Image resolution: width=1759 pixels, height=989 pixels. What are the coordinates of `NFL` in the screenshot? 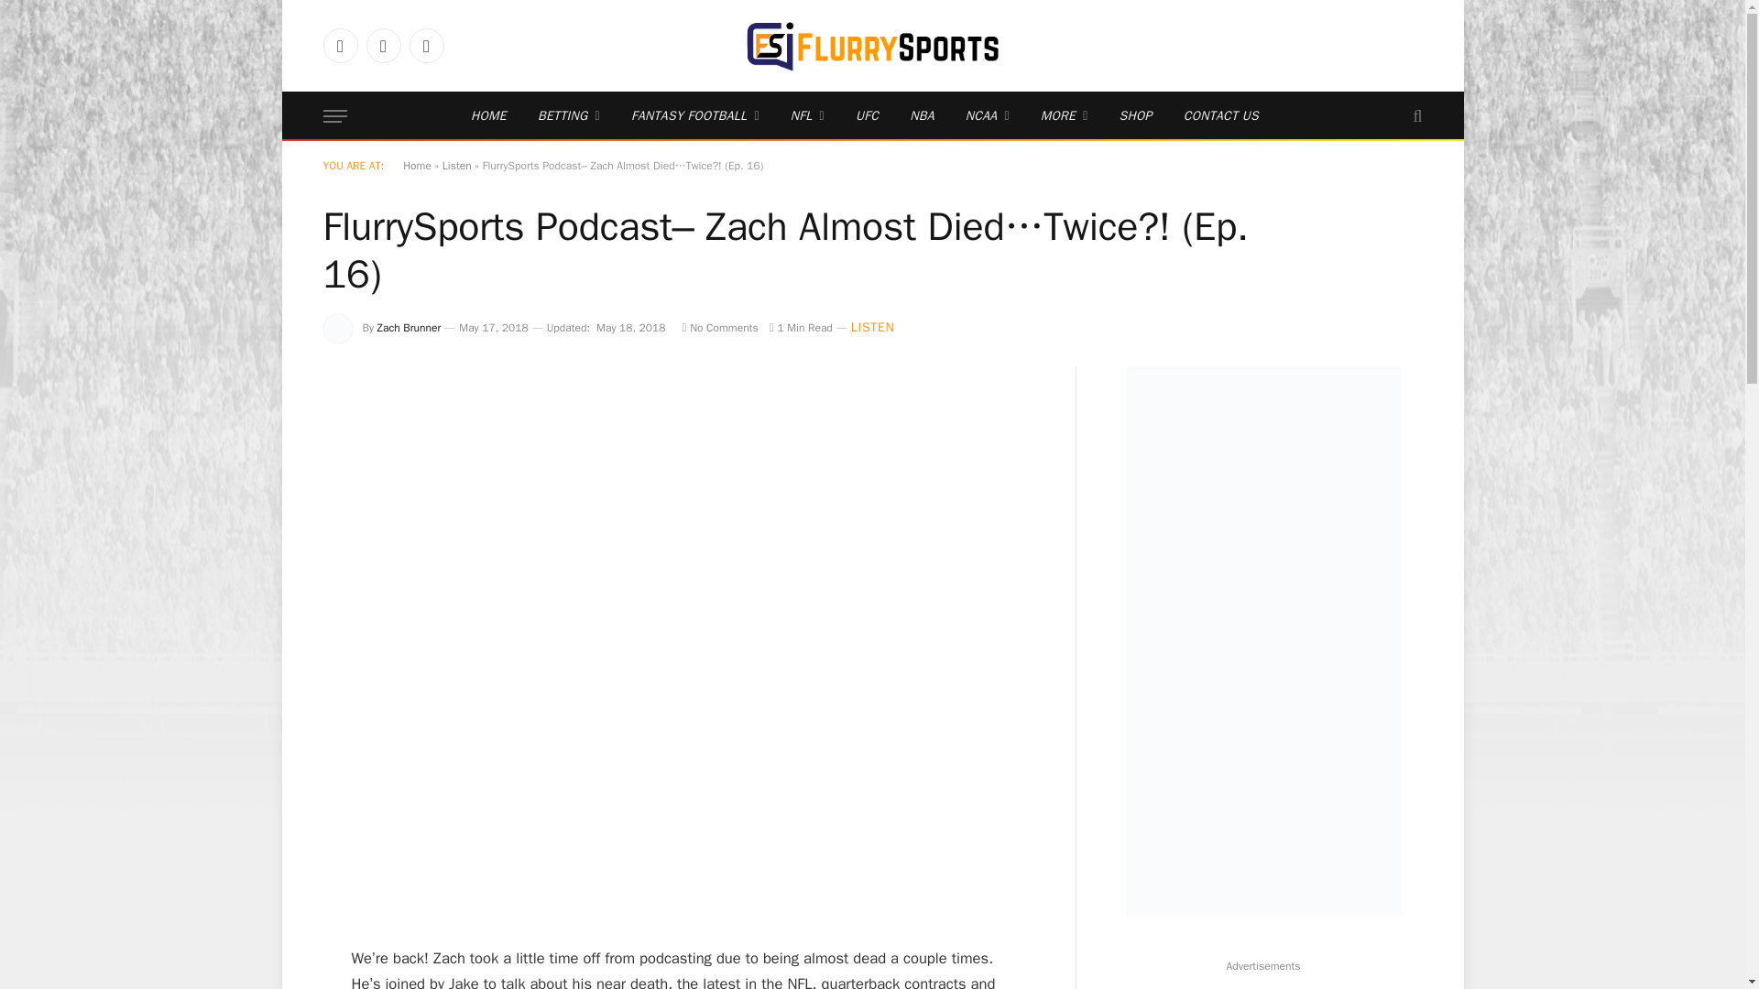 It's located at (808, 115).